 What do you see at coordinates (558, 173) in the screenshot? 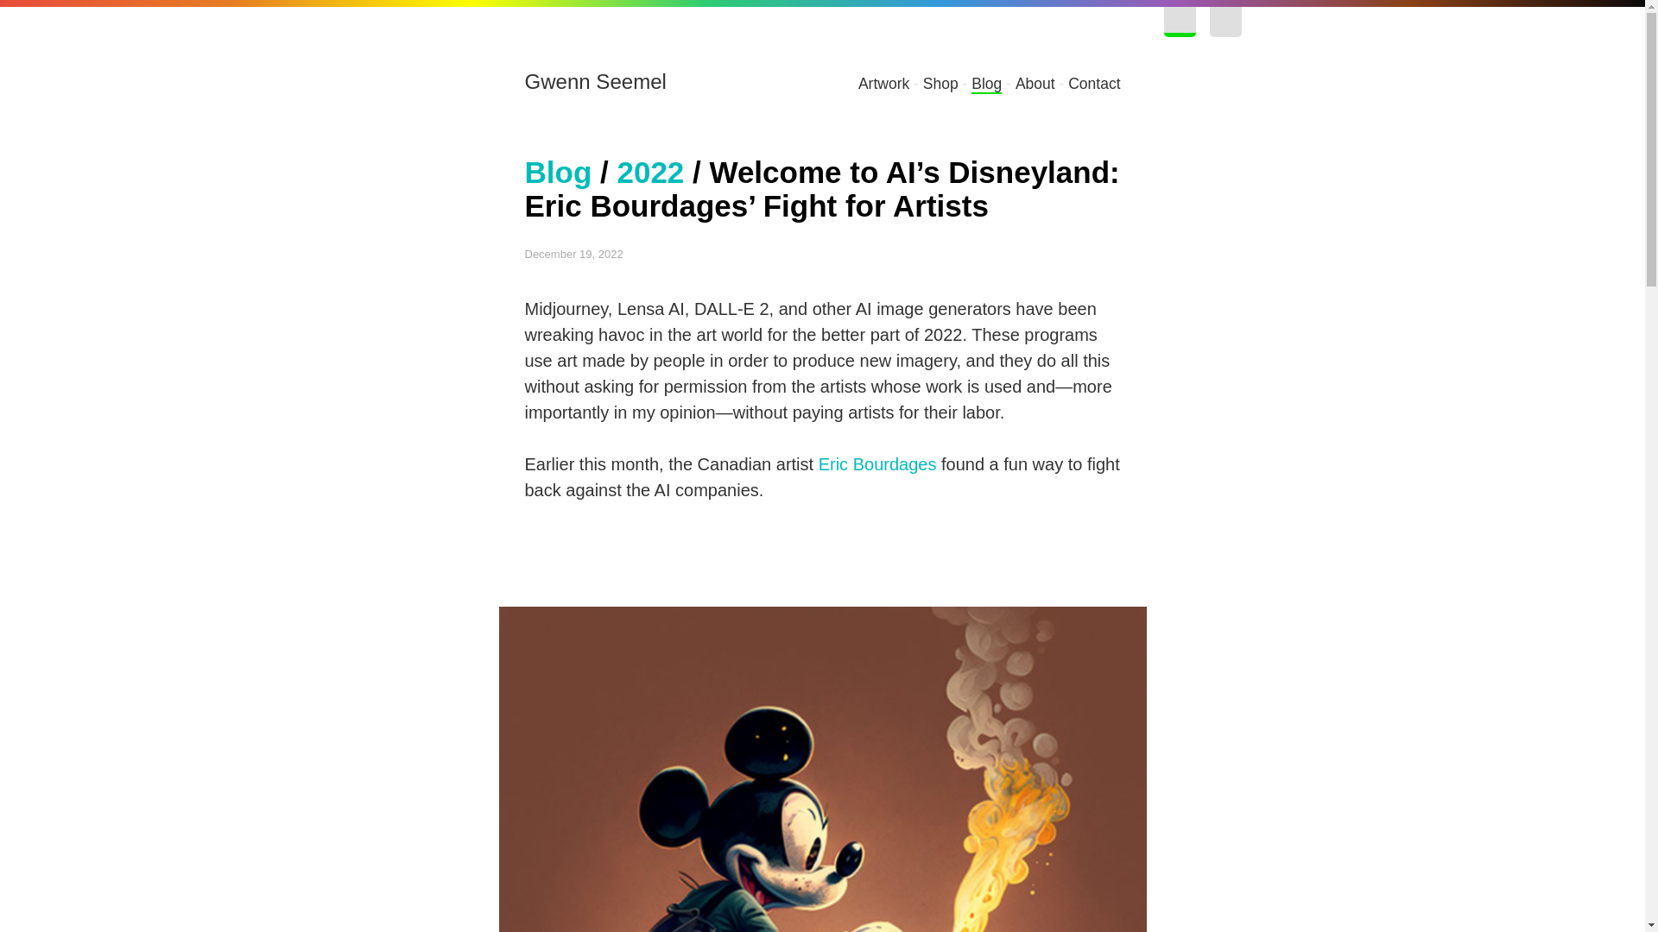
I see `Blog` at bounding box center [558, 173].